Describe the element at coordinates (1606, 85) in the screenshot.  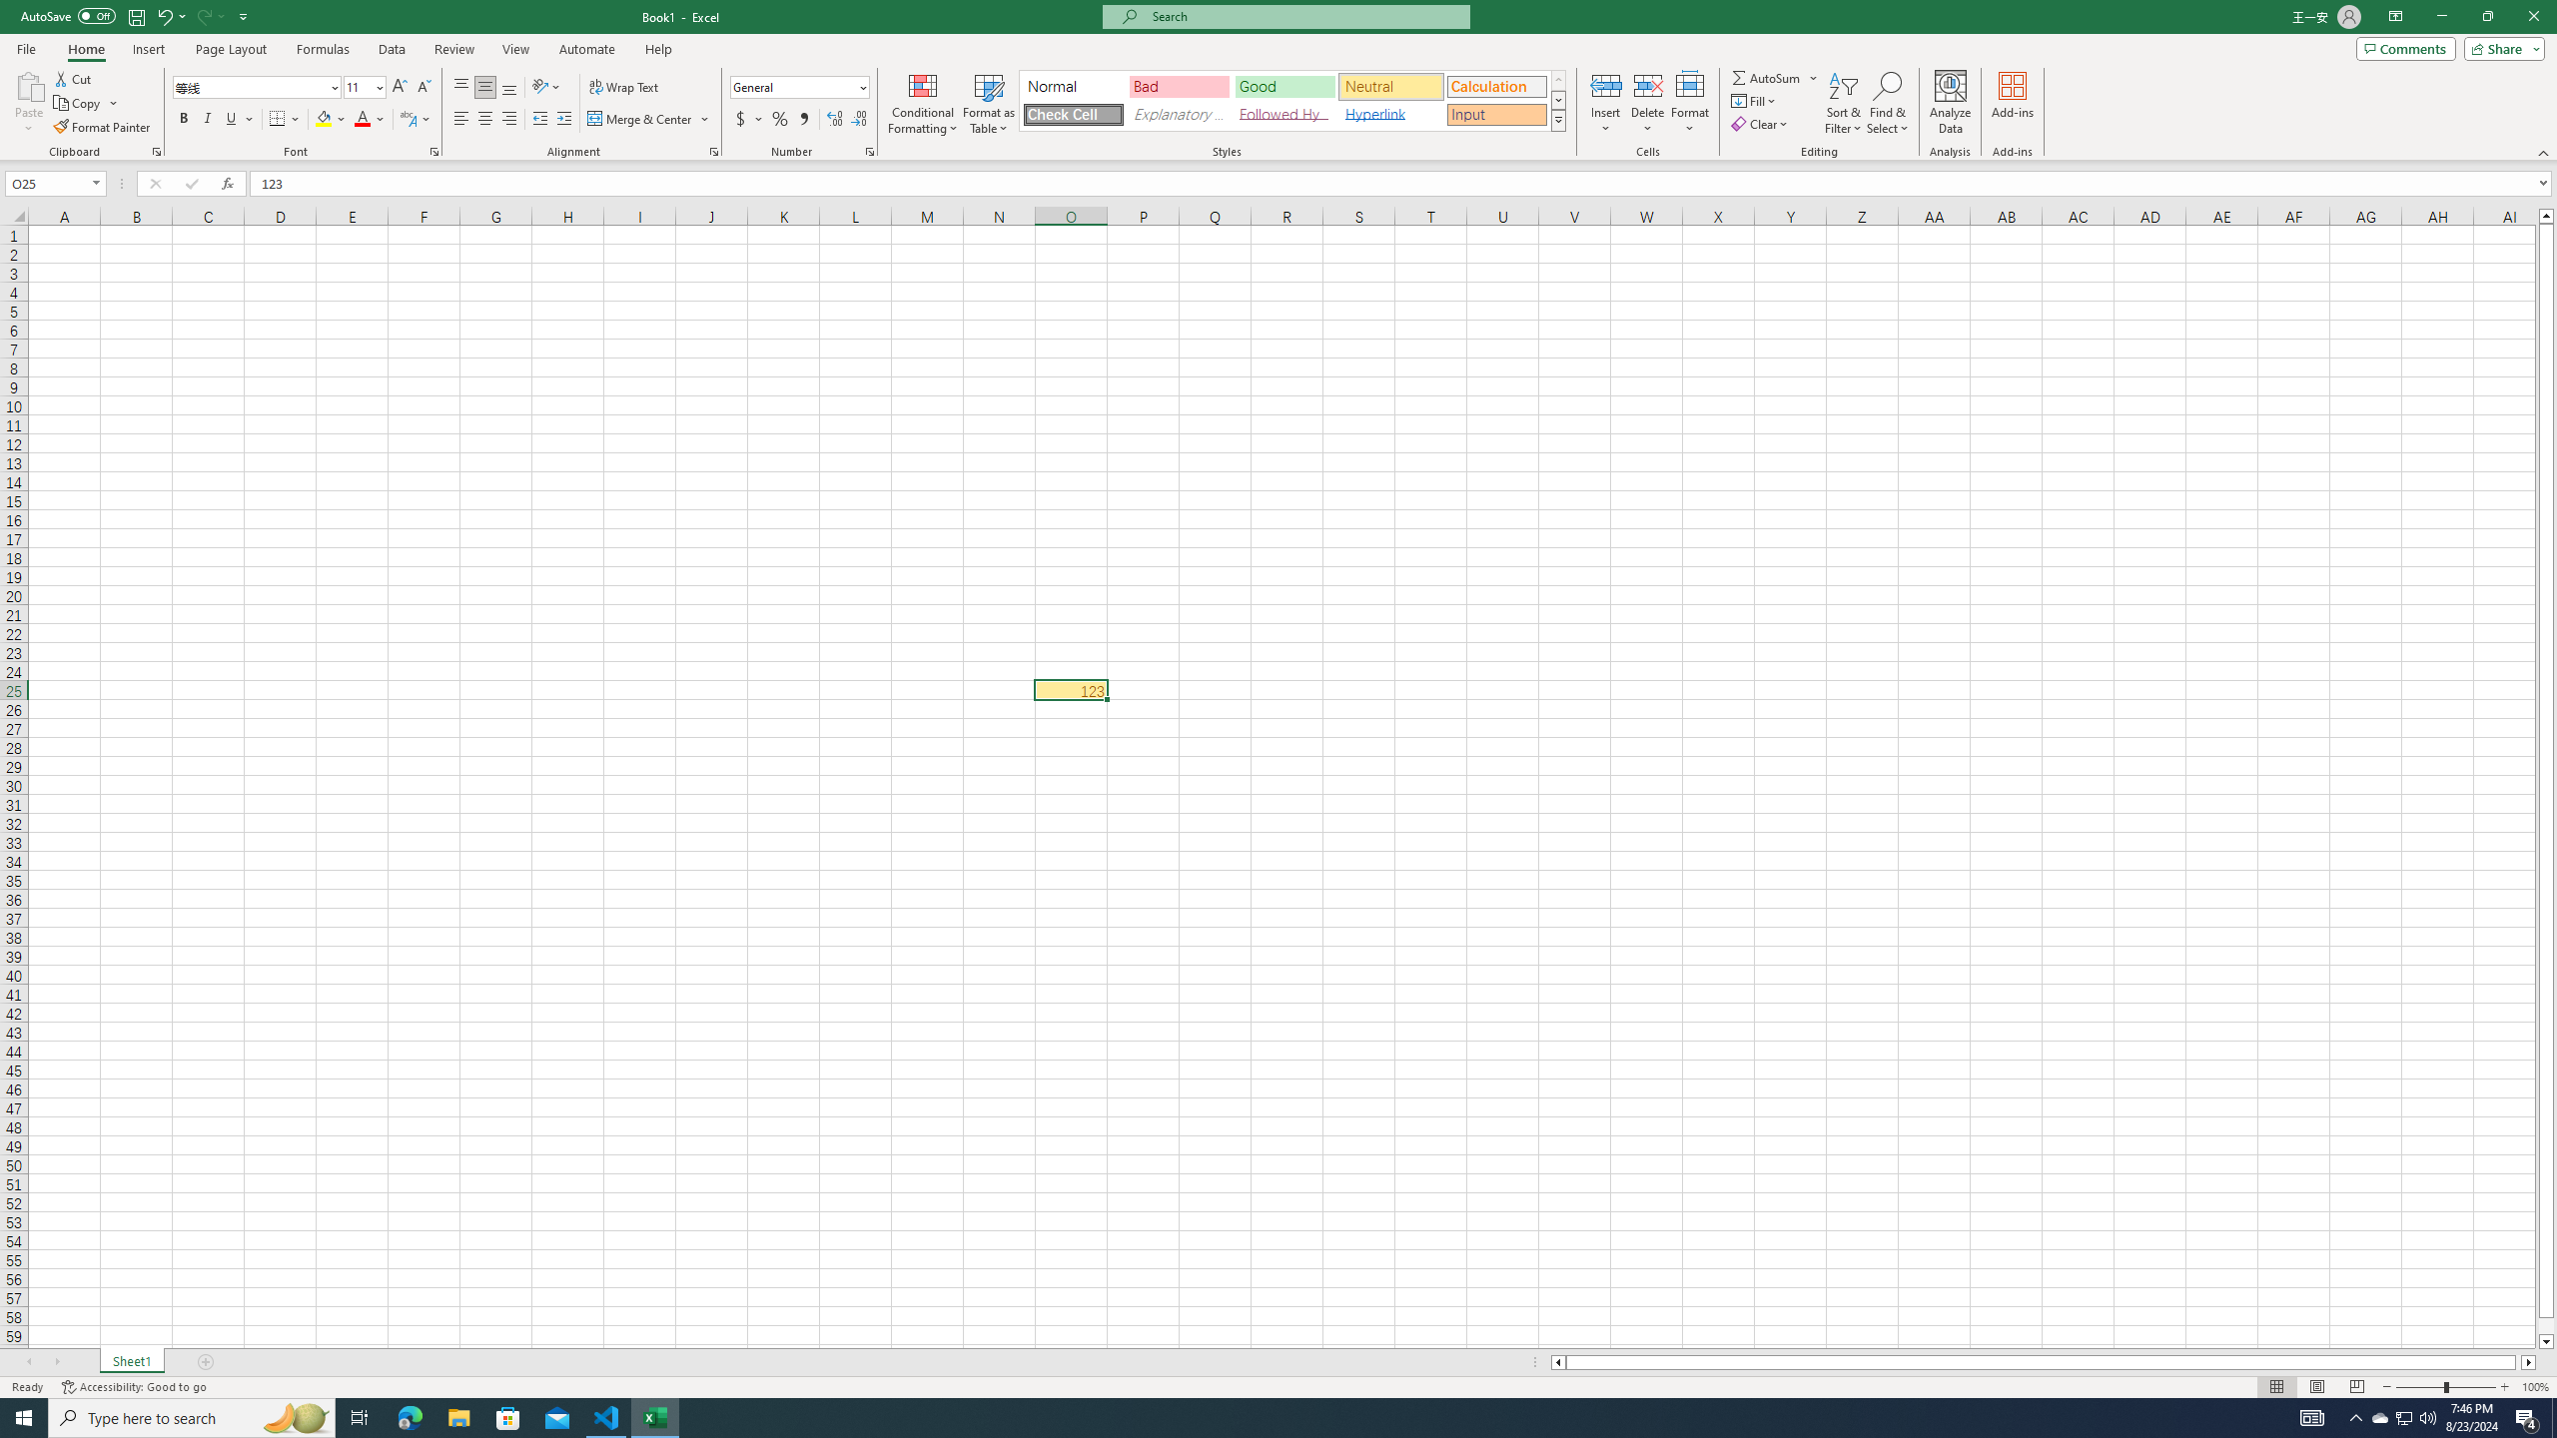
I see `Insert Cells` at that location.